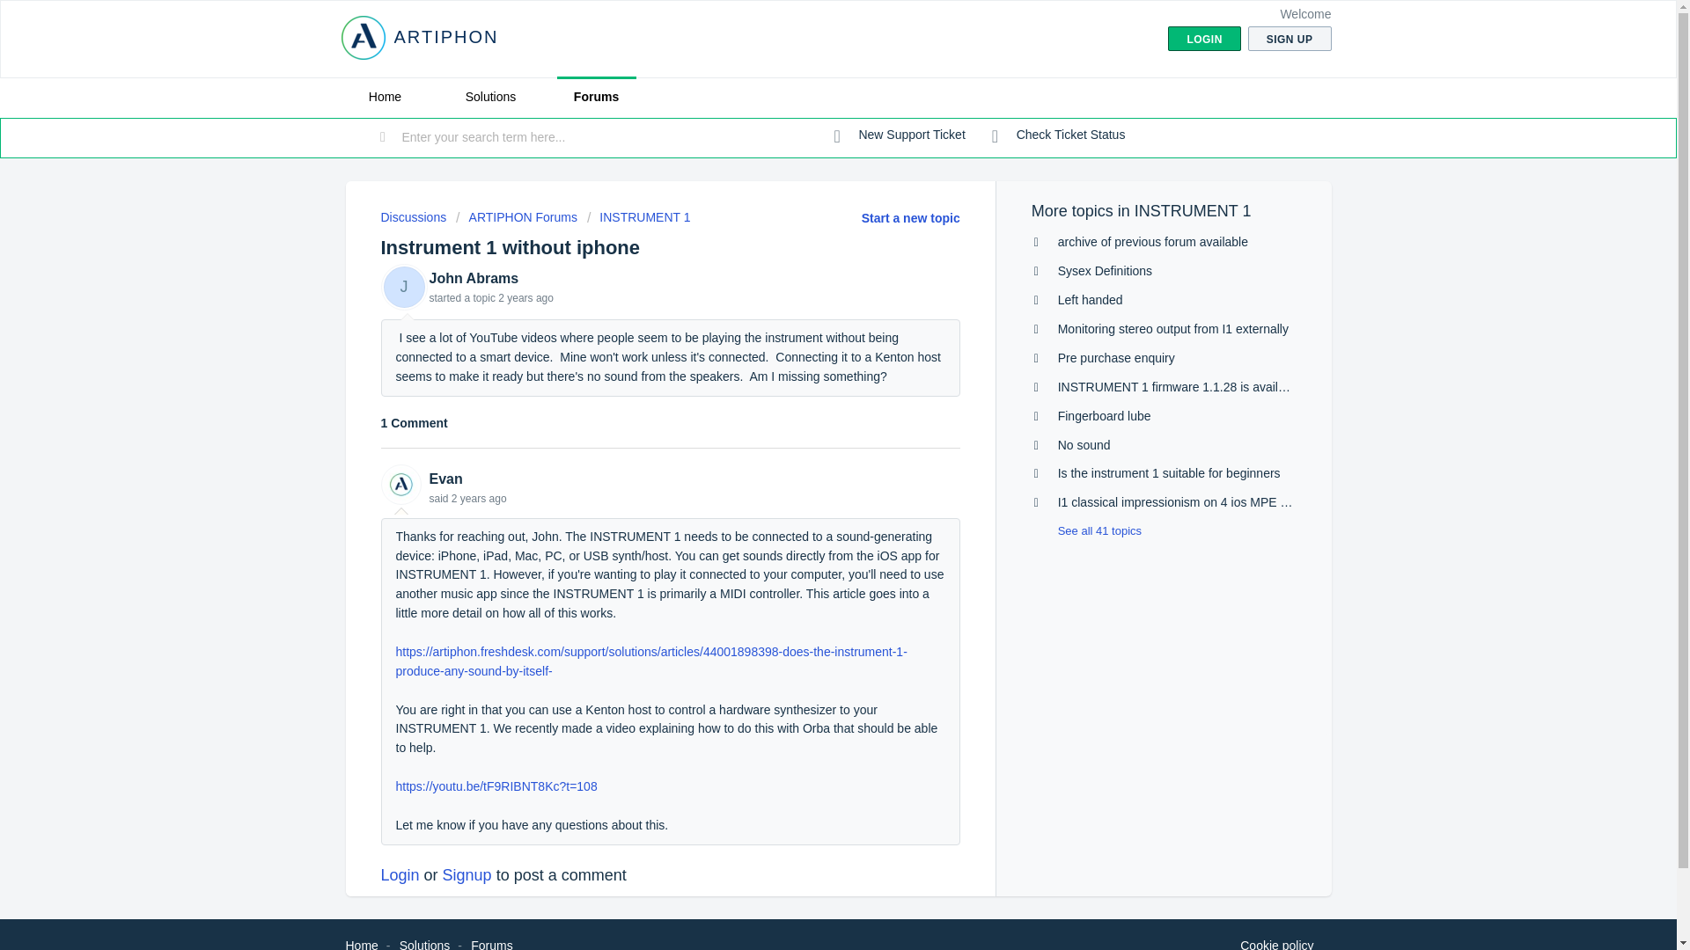 The height and width of the screenshot is (950, 1690). What do you see at coordinates (1181, 501) in the screenshot?
I see `I1 classical impressionism on 4 ios MPE apps` at bounding box center [1181, 501].